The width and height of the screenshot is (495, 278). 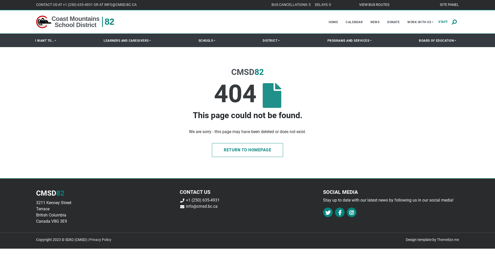 I want to click on NEWS, so click(x=375, y=22).